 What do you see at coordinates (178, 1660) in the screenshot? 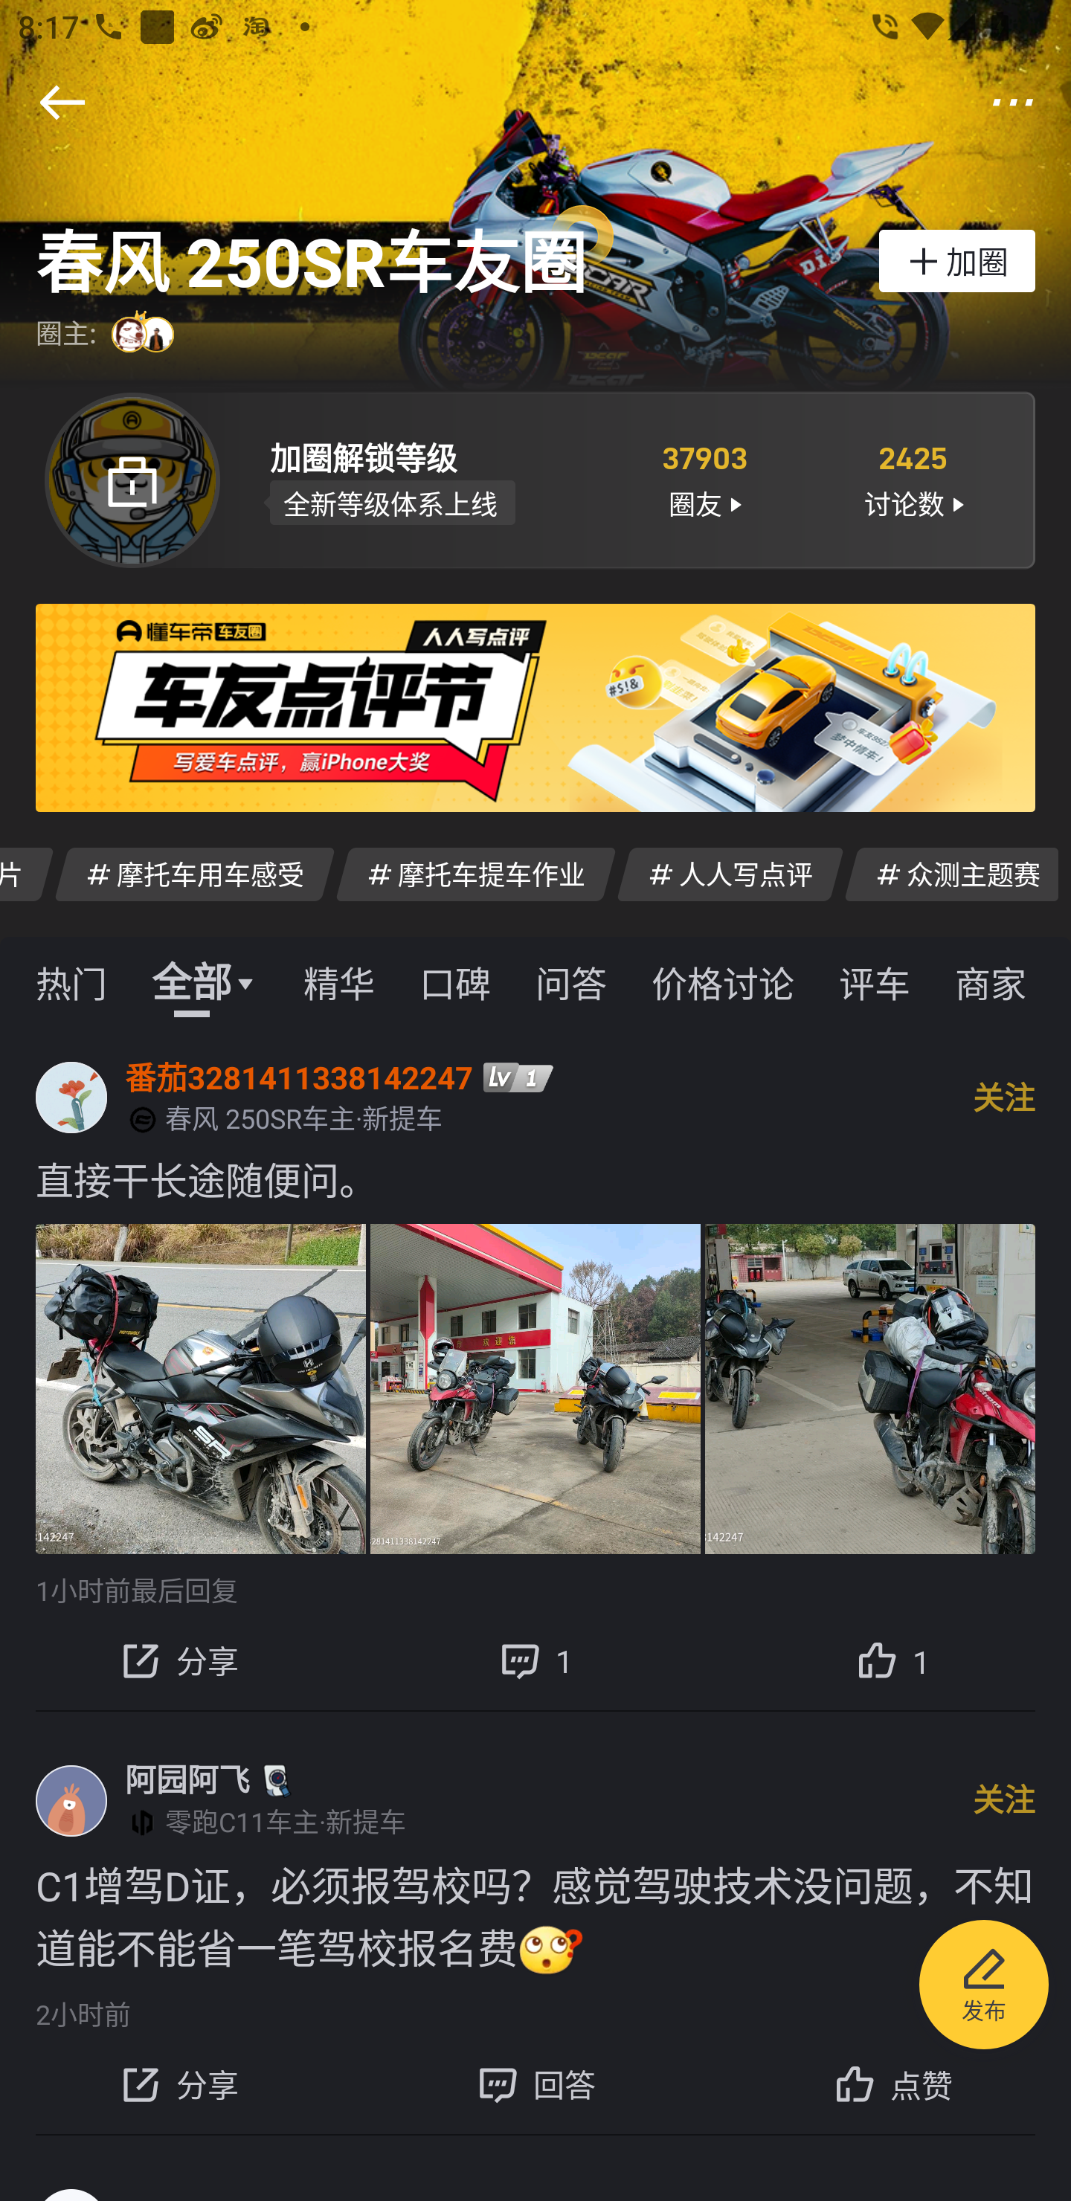
I see ` 分享` at bounding box center [178, 1660].